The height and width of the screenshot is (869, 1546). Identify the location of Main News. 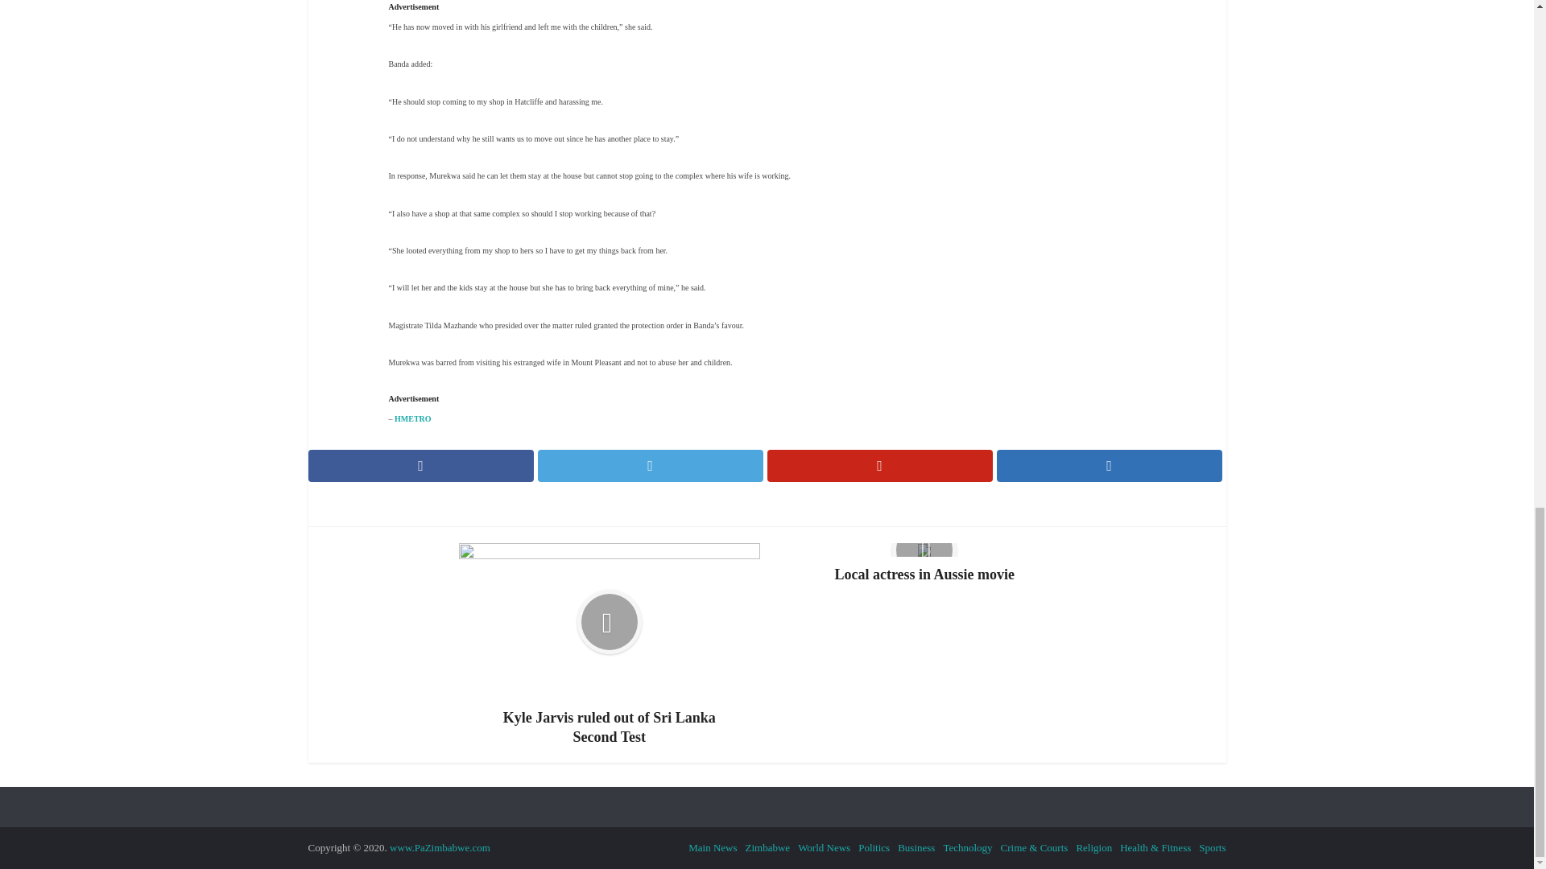
(712, 847).